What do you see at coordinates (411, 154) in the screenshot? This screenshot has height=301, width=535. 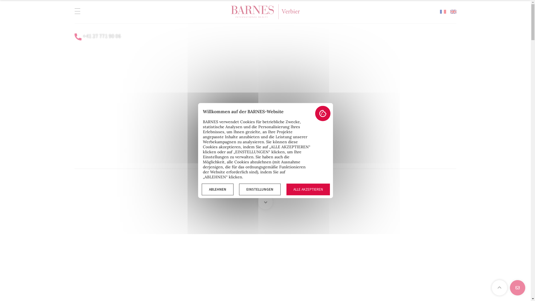 I see `Unsere Agentur` at bounding box center [411, 154].